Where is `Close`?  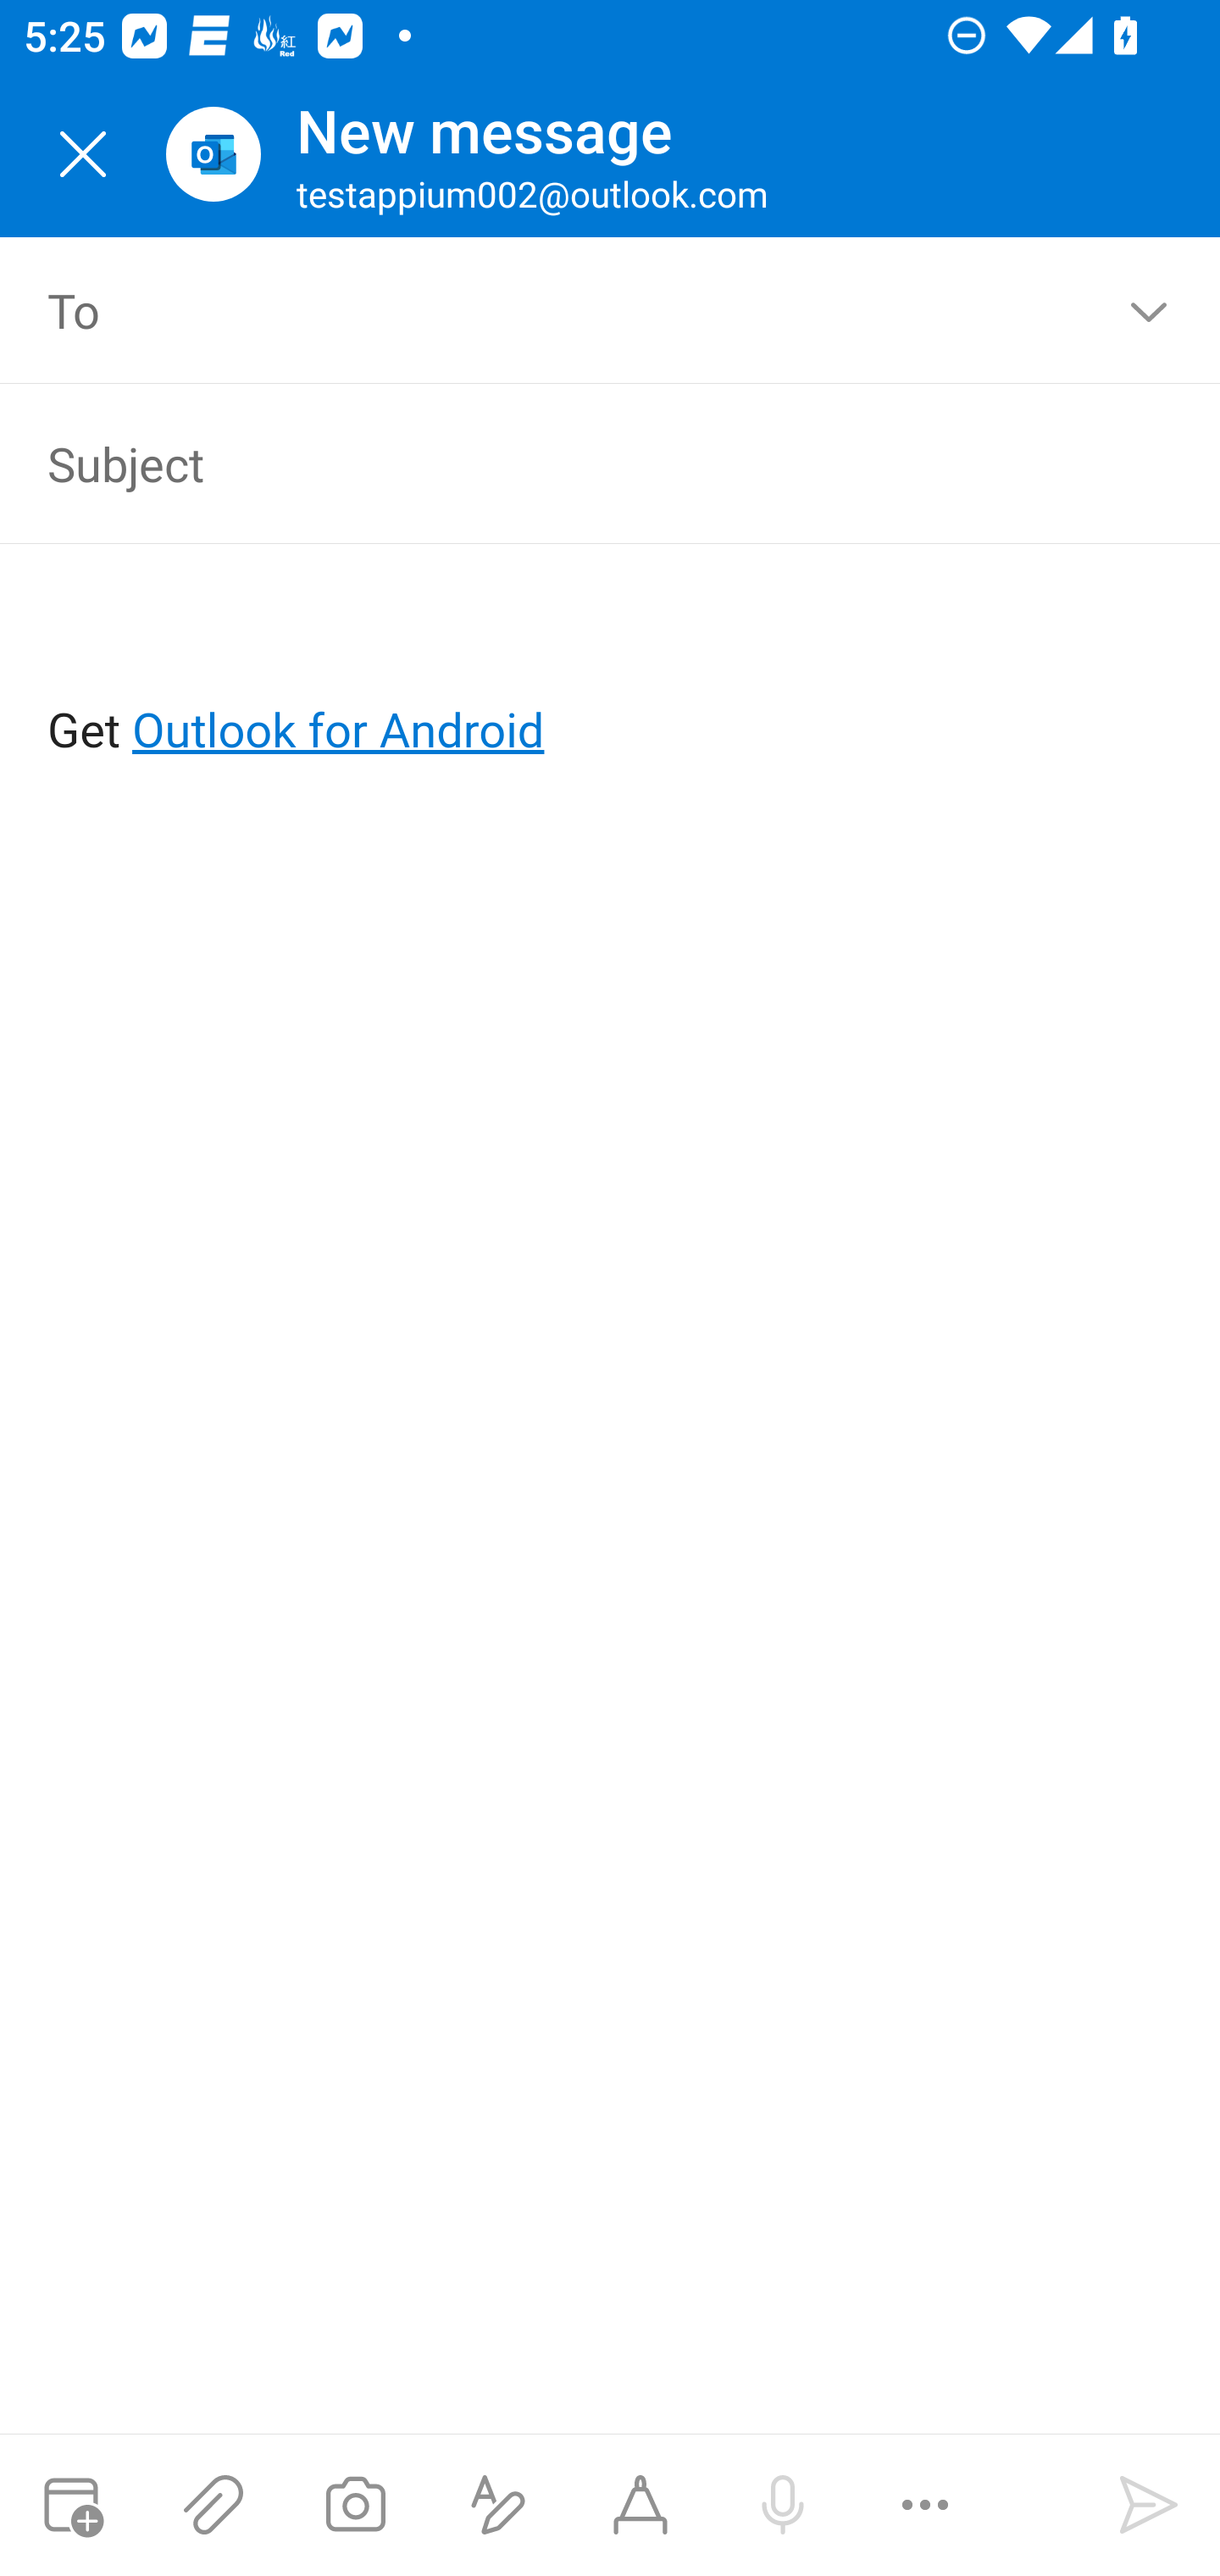 Close is located at coordinates (83, 154).